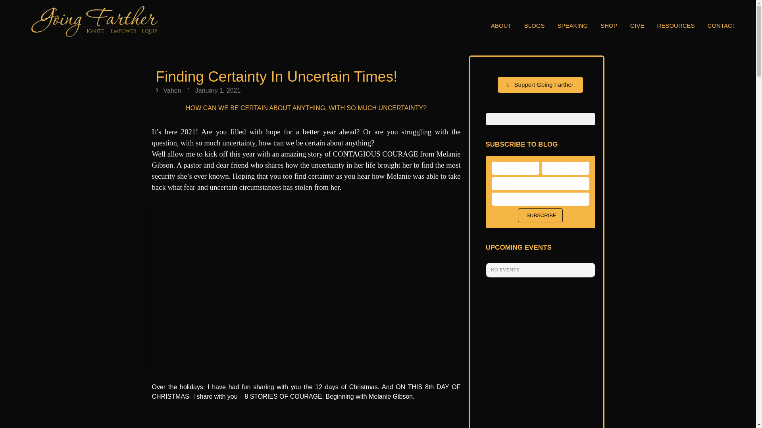 The width and height of the screenshot is (762, 428). I want to click on RESOURCES, so click(676, 26).